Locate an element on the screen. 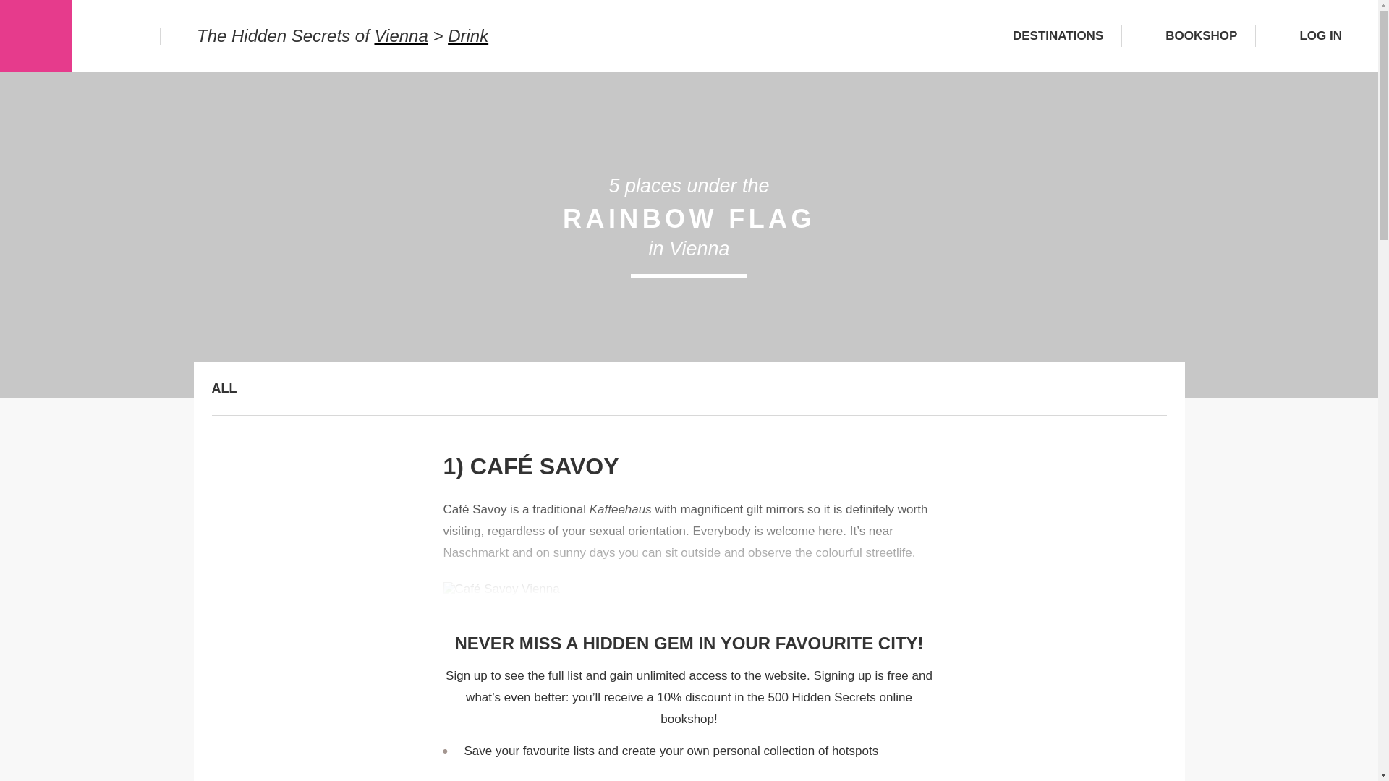 Image resolution: width=1389 pixels, height=781 pixels. BUILDINGS is located at coordinates (247, 709).